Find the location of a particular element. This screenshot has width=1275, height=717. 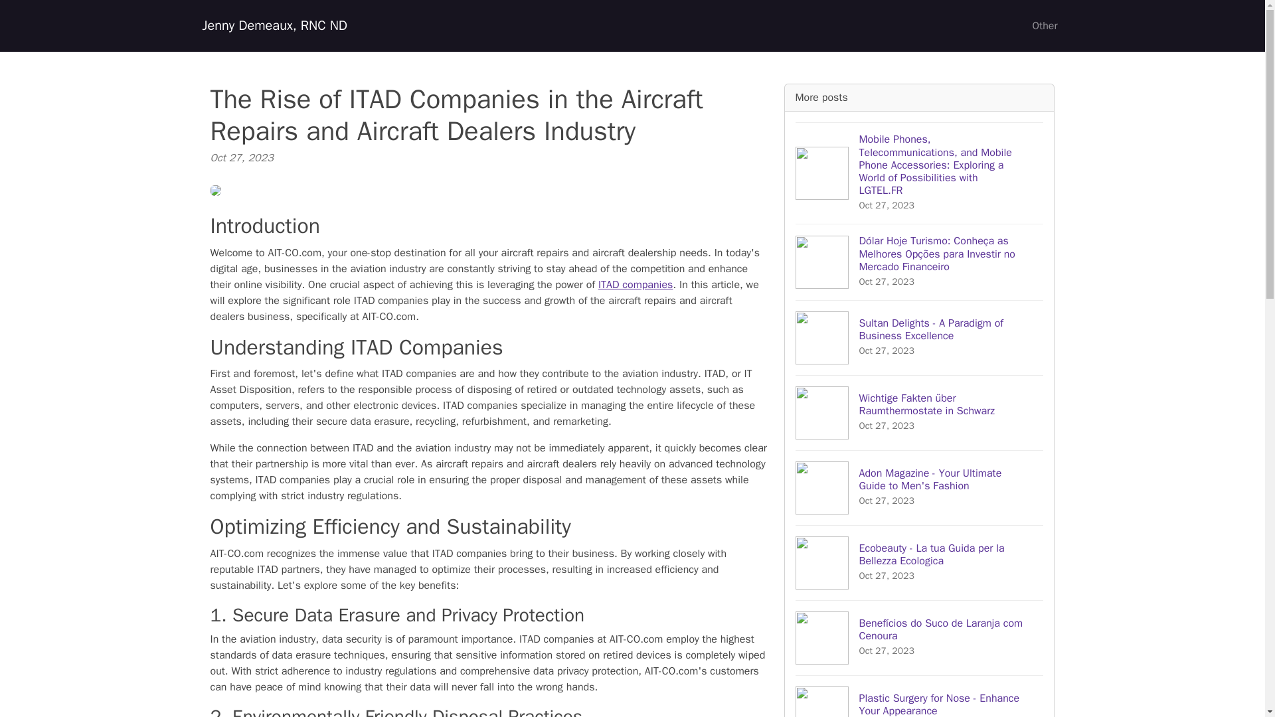

Jenny Demeaux, RNC ND is located at coordinates (274, 26).